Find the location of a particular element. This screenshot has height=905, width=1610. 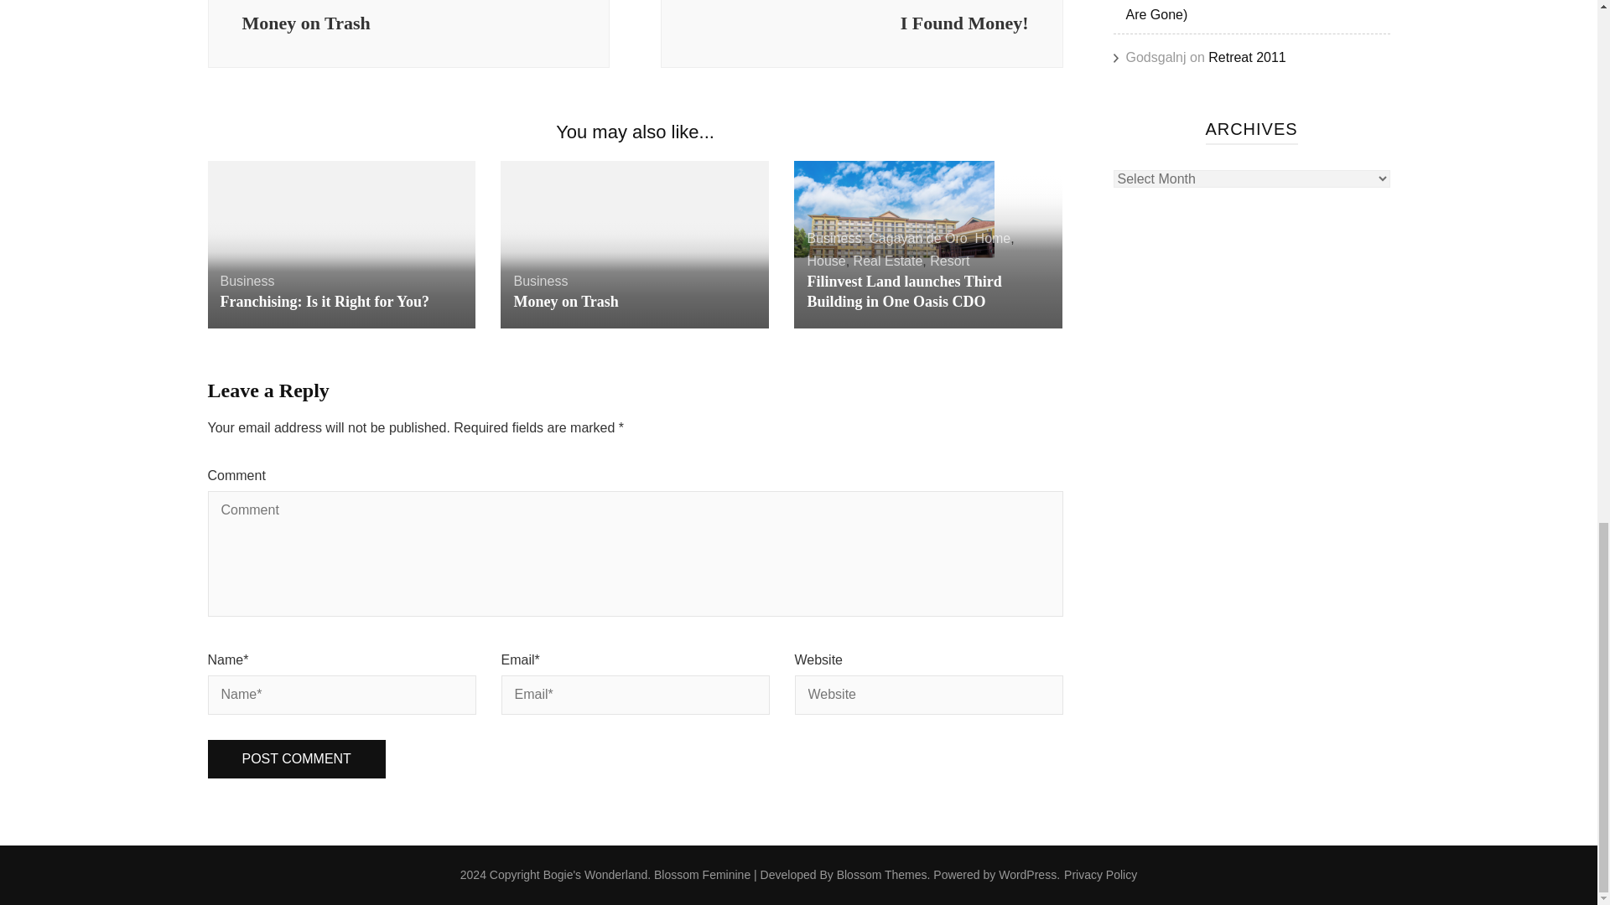

Real Estate is located at coordinates (861, 34).